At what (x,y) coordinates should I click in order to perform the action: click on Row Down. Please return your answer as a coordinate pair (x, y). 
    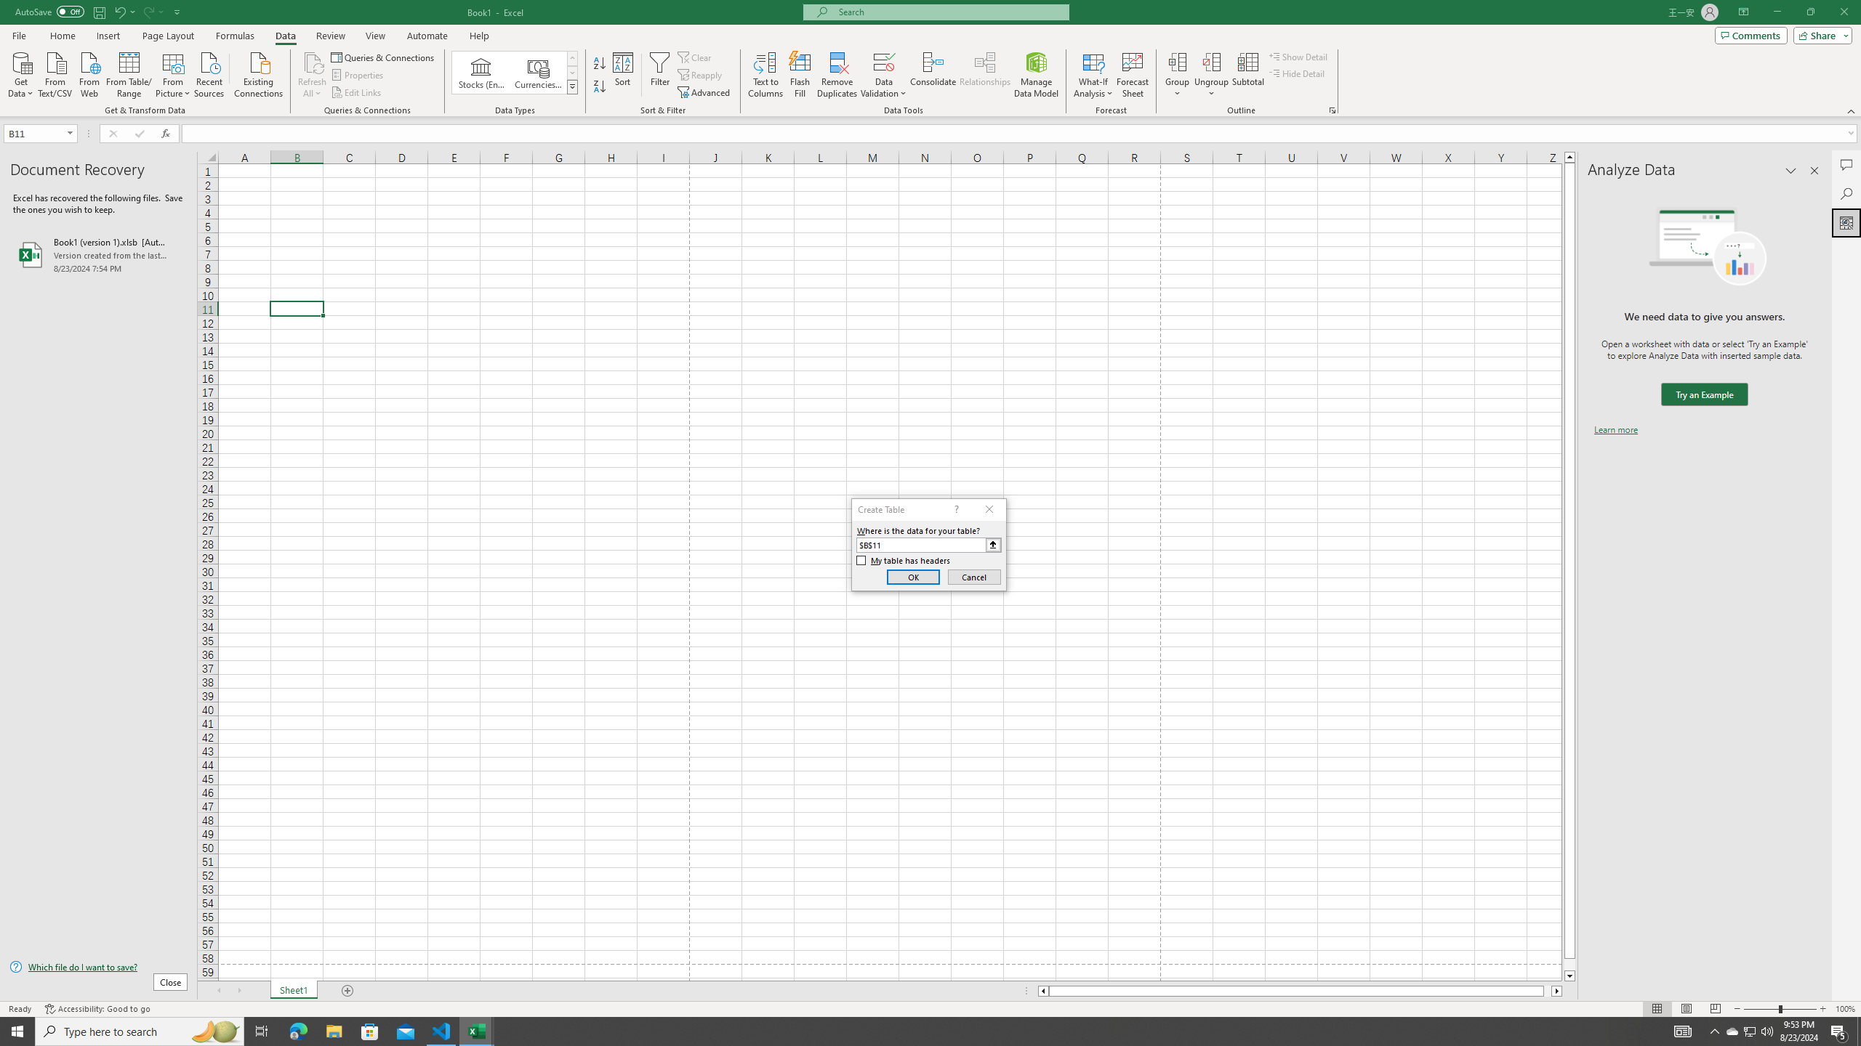
    Looking at the image, I should click on (573, 73).